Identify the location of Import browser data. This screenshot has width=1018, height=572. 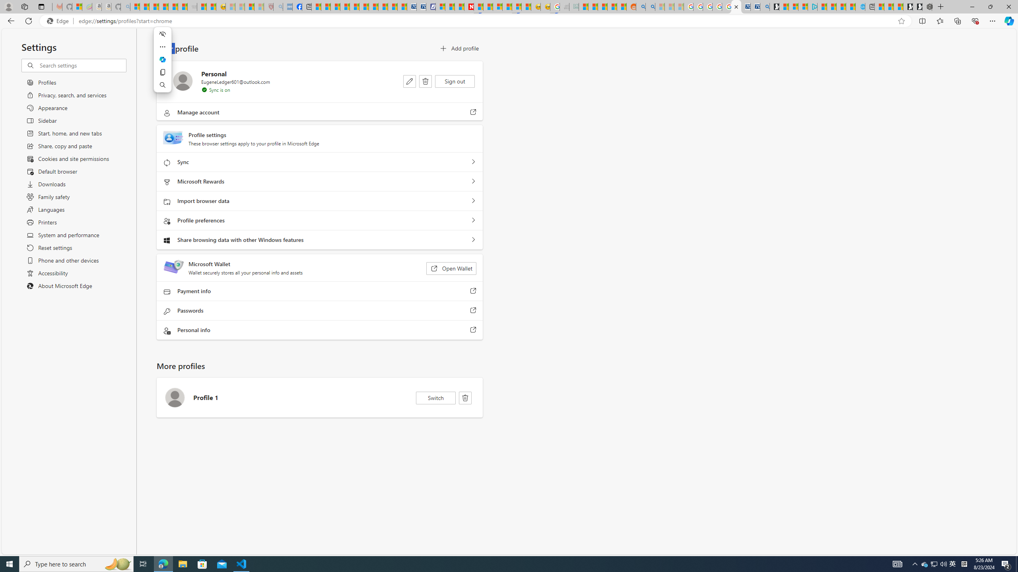
(473, 201).